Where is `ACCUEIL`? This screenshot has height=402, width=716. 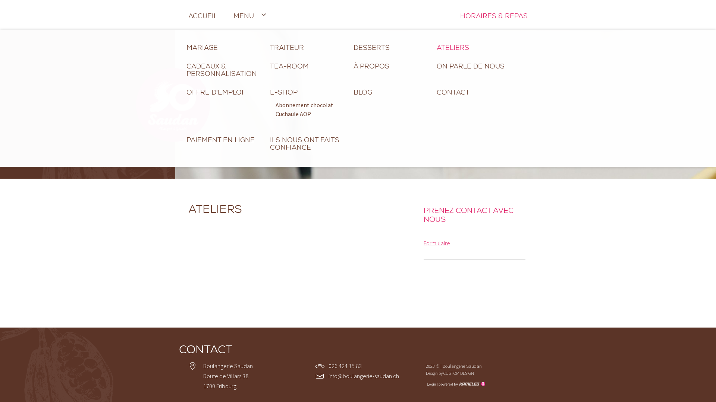
ACCUEIL is located at coordinates (203, 15).